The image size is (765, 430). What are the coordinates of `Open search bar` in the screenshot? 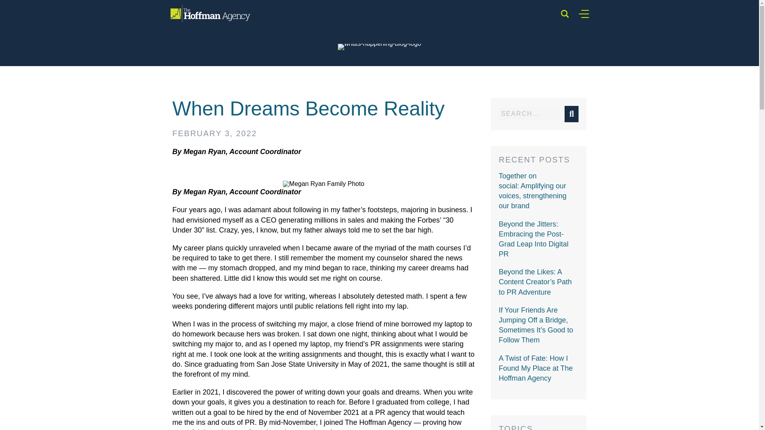 It's located at (565, 14).